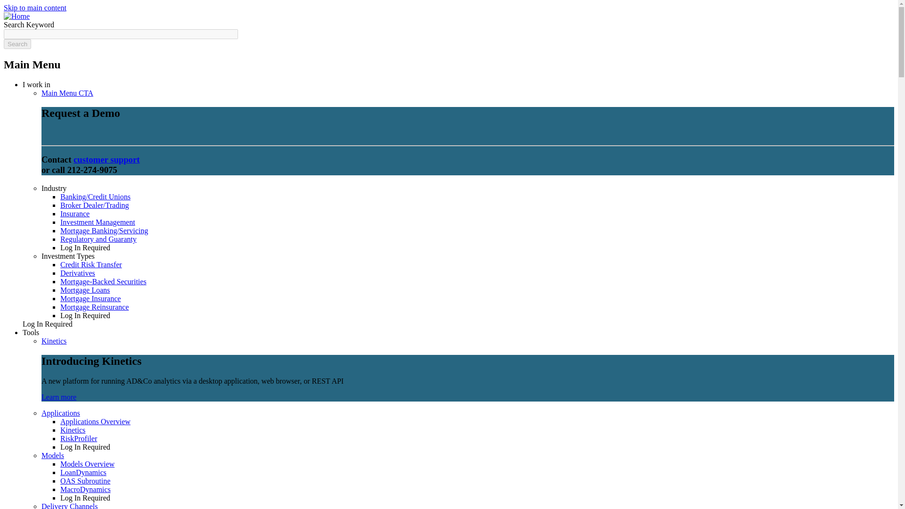  What do you see at coordinates (77, 273) in the screenshot?
I see `Derivatives` at bounding box center [77, 273].